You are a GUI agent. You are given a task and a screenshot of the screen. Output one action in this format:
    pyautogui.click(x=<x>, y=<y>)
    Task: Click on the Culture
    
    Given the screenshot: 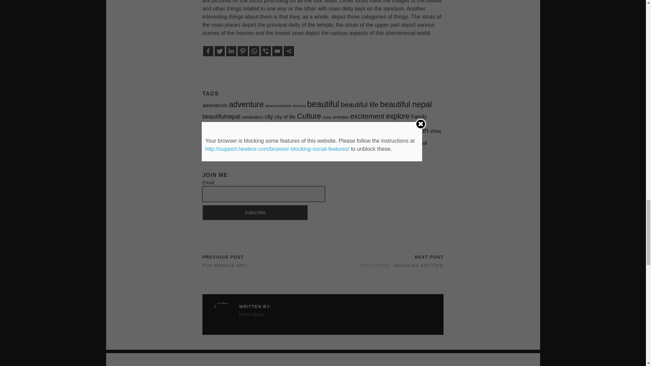 What is the action you would take?
    pyautogui.click(x=309, y=116)
    